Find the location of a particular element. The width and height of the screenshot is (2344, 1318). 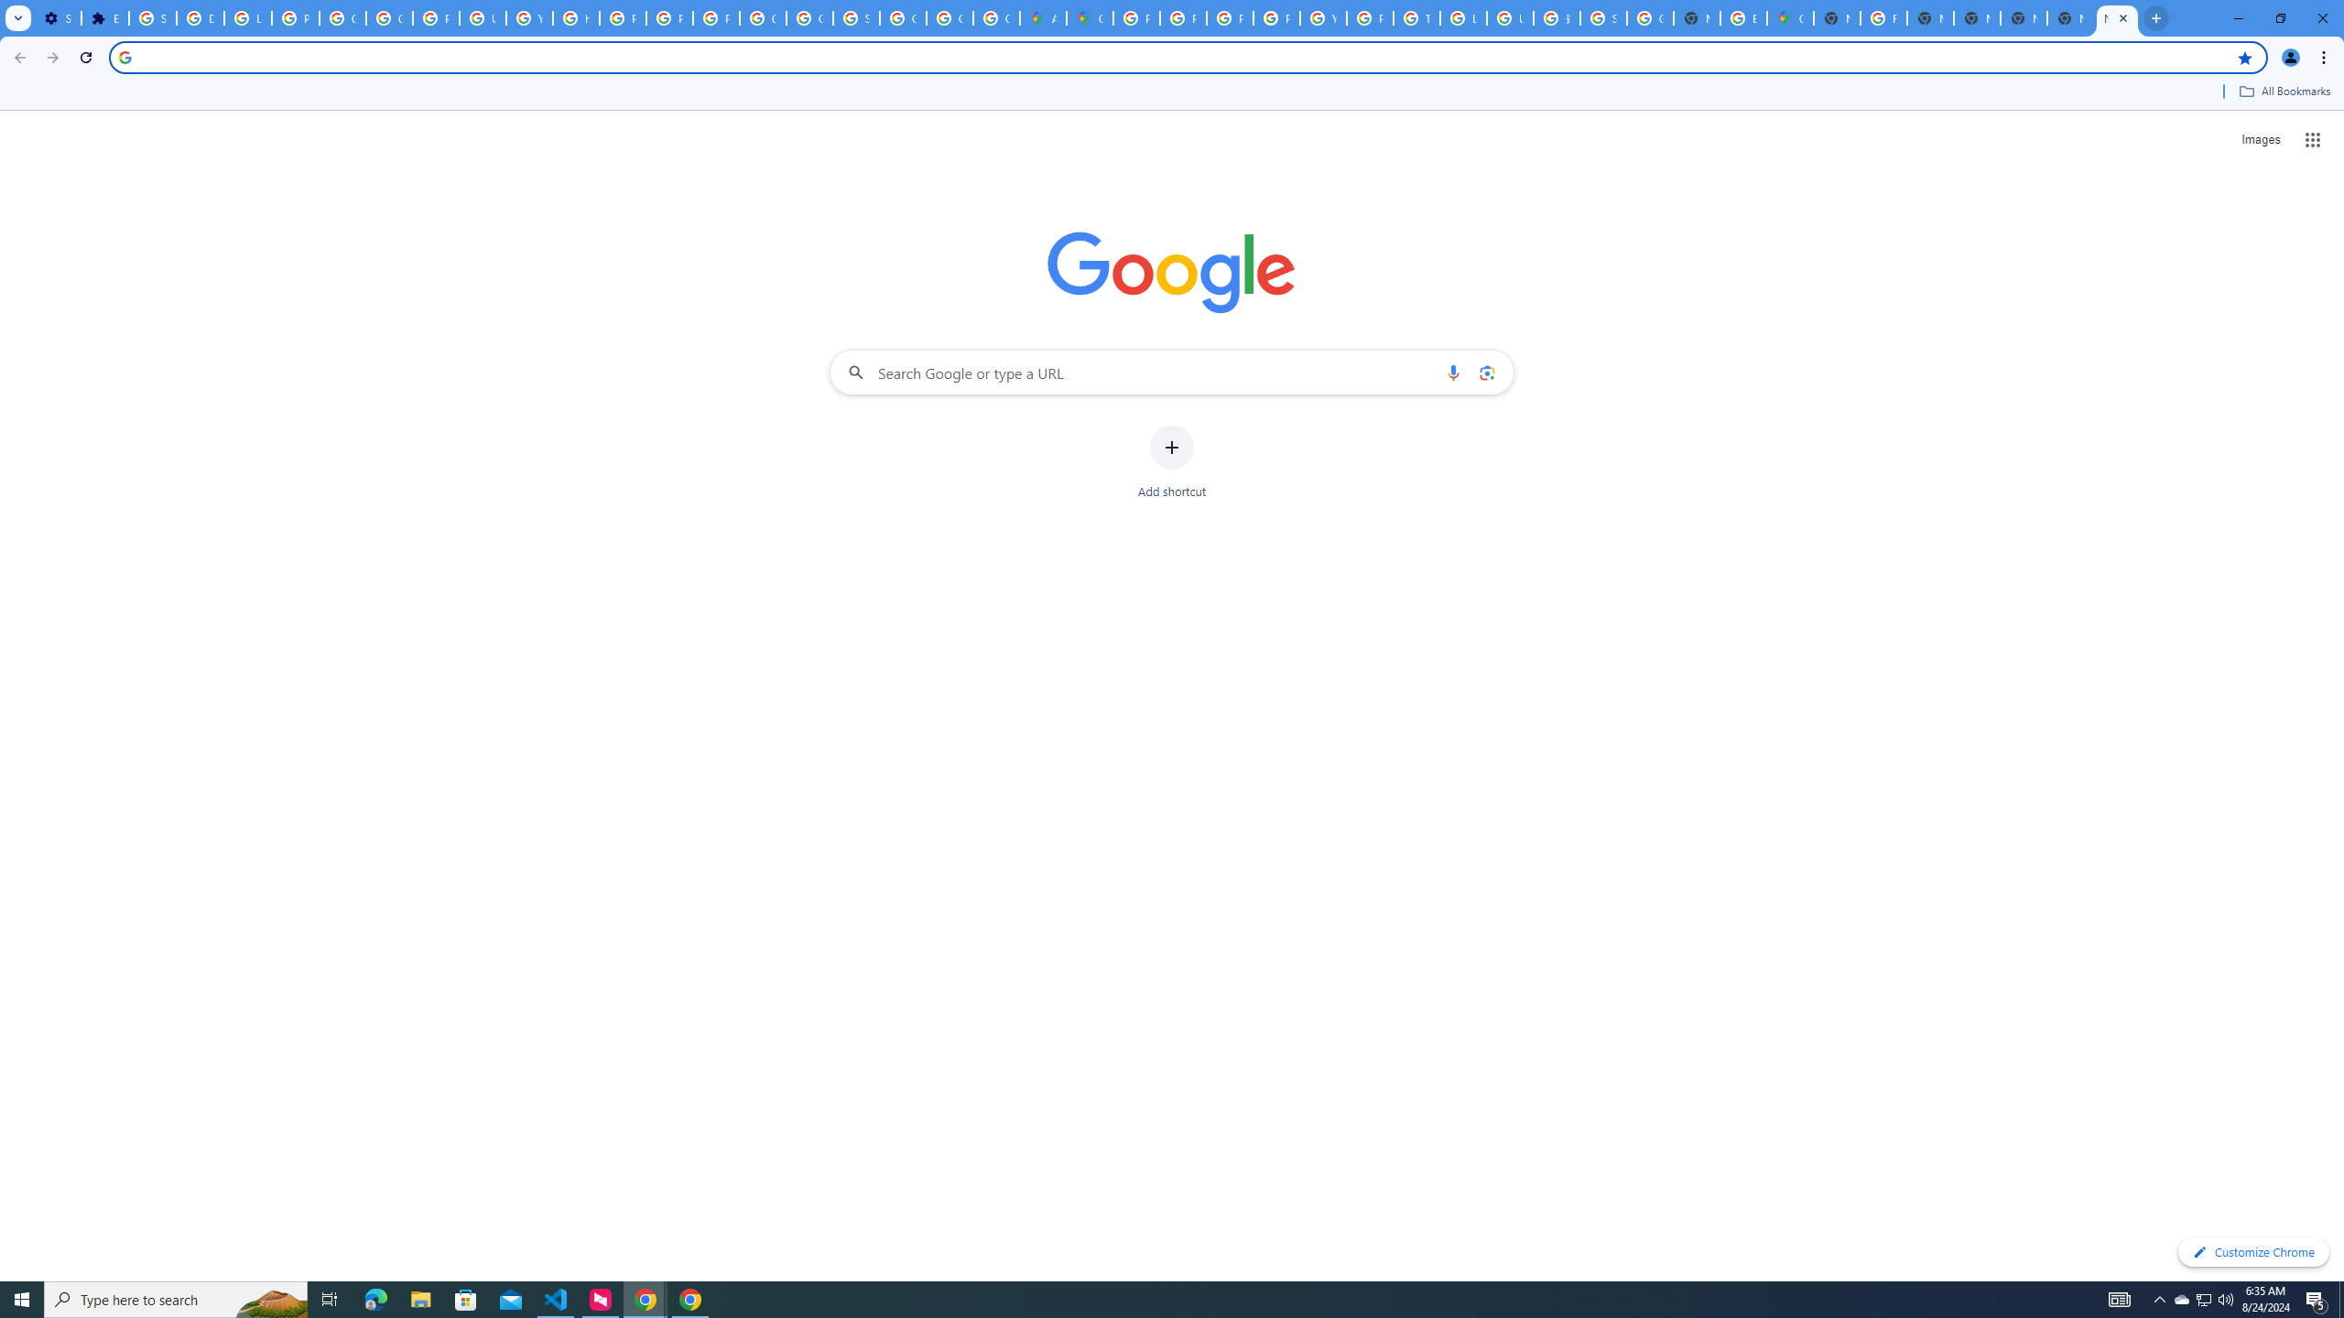

Google Maps is located at coordinates (1789, 18).